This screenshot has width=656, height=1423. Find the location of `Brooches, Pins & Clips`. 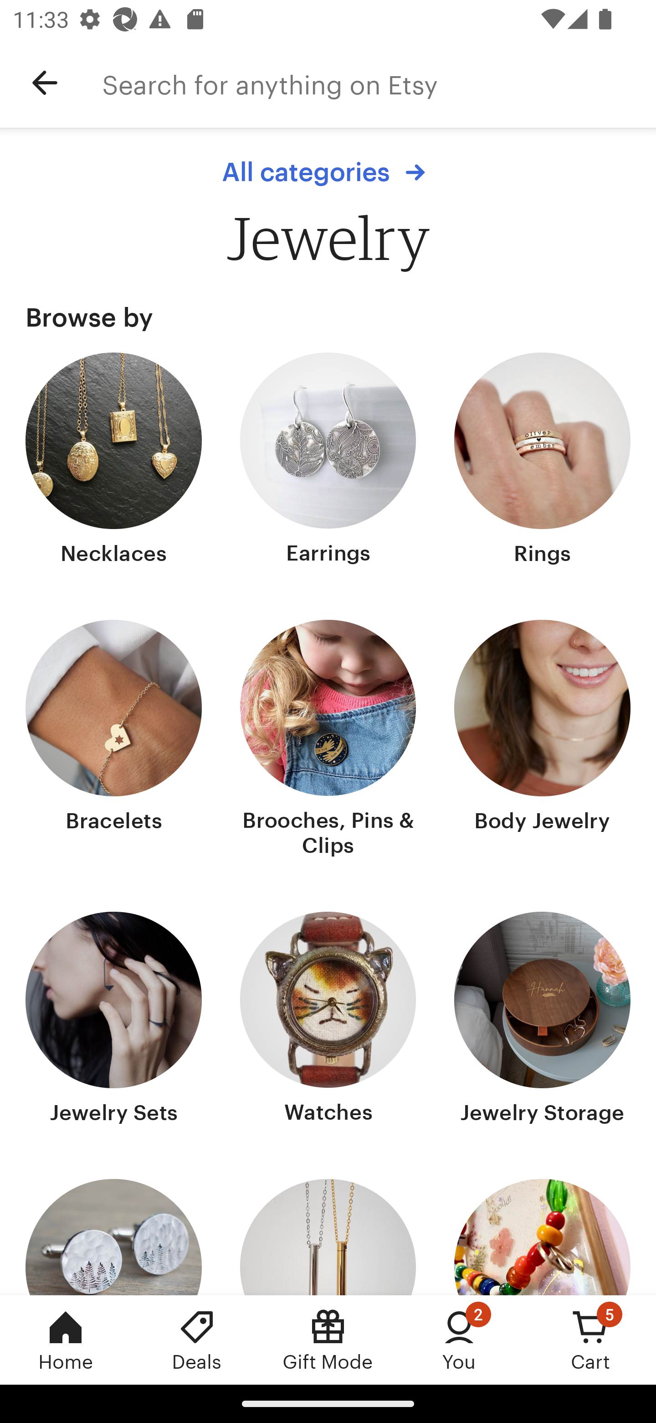

Brooches, Pins & Clips is located at coordinates (328, 741).